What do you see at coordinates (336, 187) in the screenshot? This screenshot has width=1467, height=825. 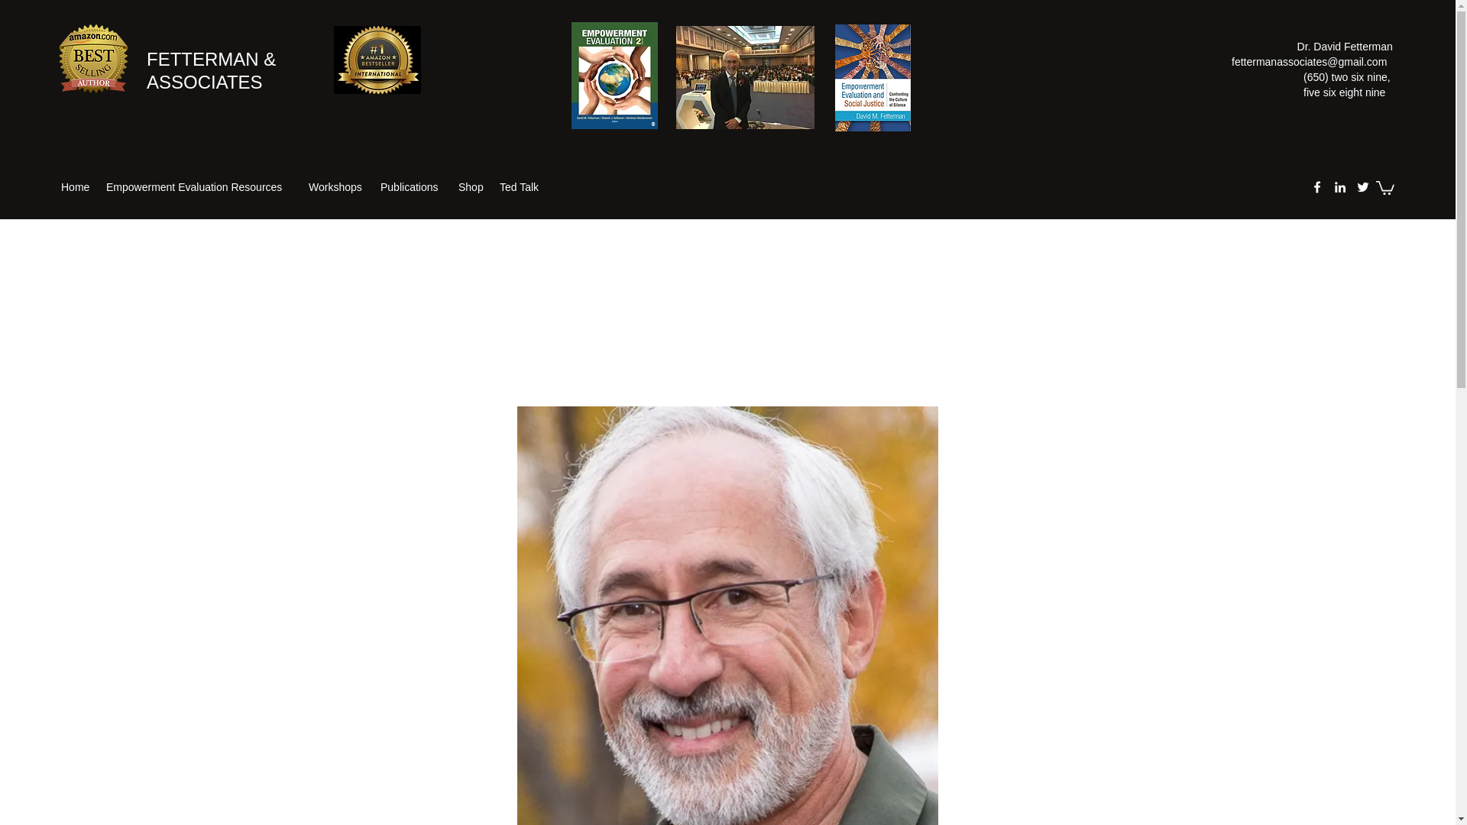 I see `Workshops` at bounding box center [336, 187].